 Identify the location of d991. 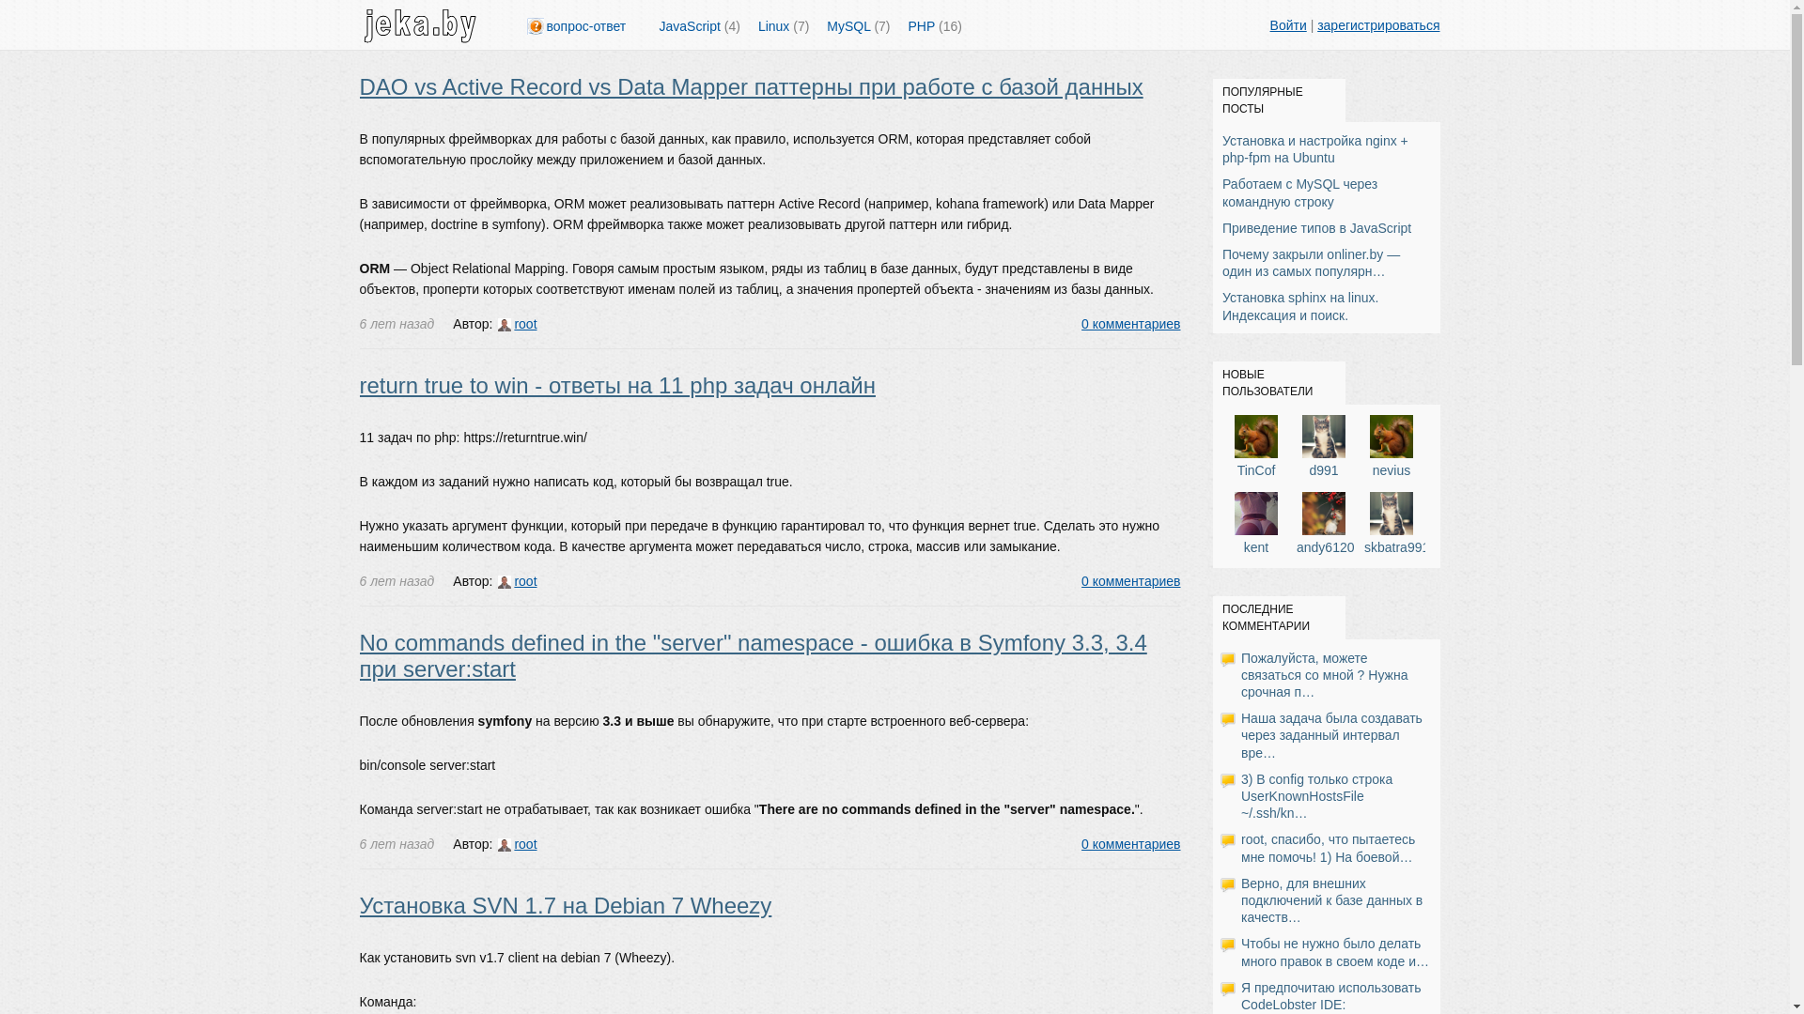
(1324, 462).